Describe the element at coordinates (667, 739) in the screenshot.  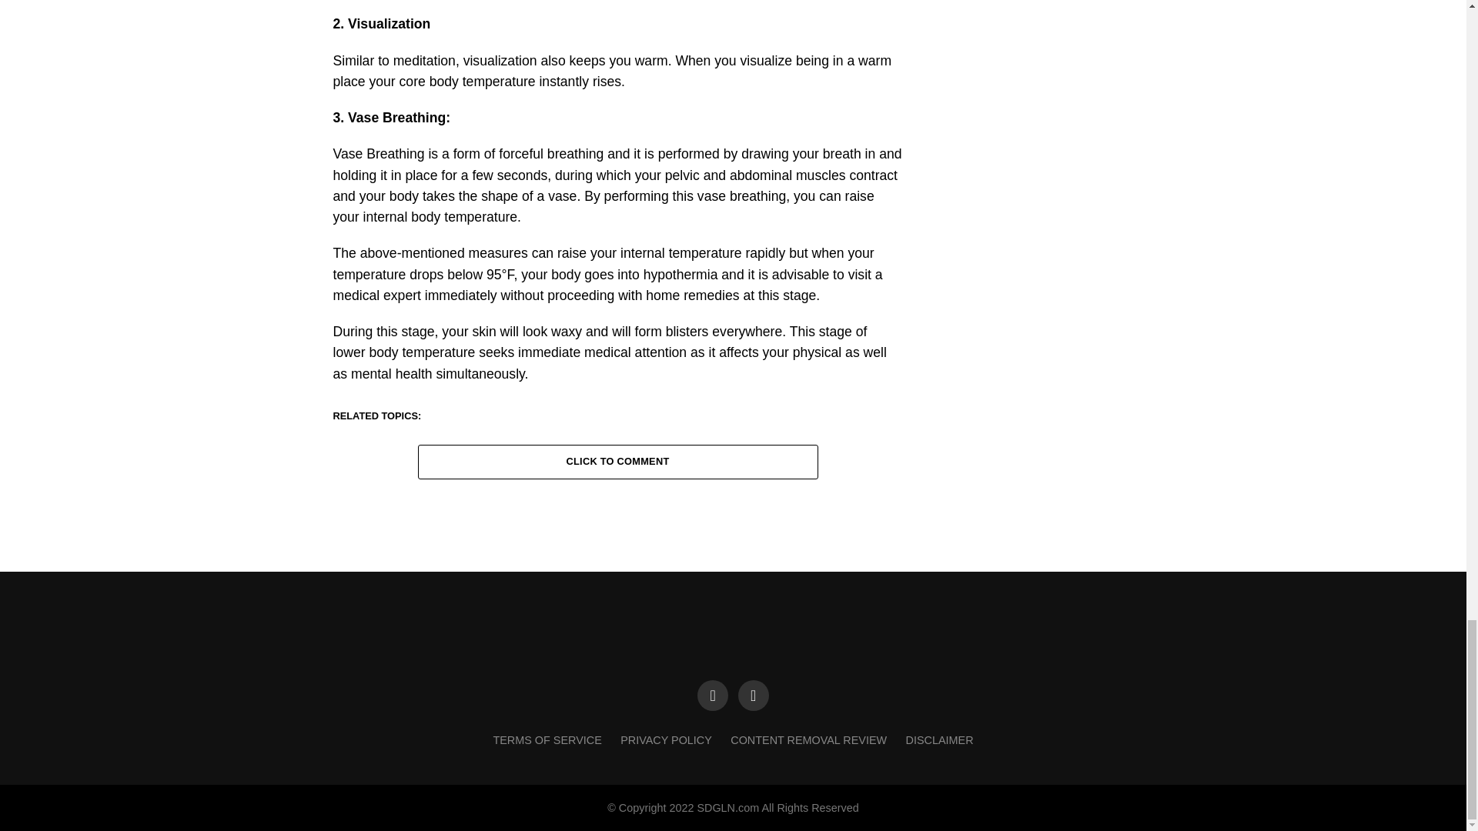
I see `PRIVACY POLICY` at that location.